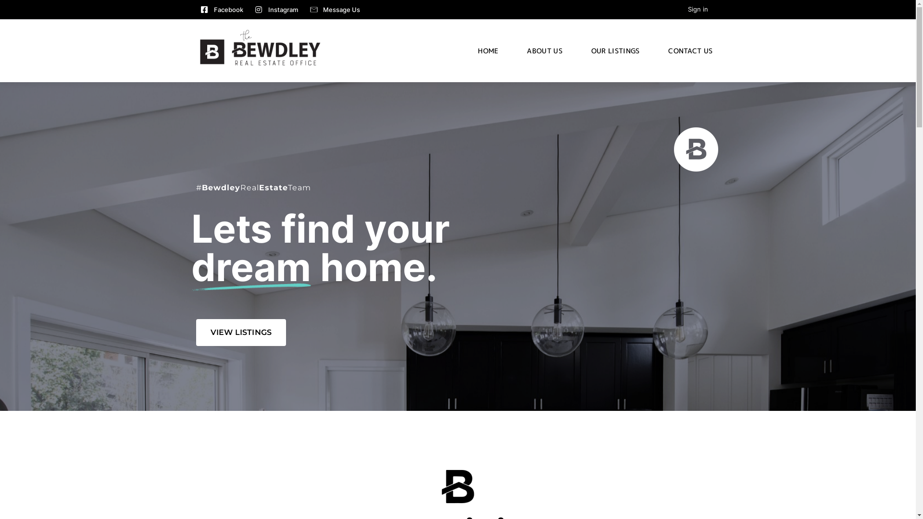 This screenshot has height=519, width=923. Describe the element at coordinates (696, 149) in the screenshot. I see `B Logo-circle-white` at that location.